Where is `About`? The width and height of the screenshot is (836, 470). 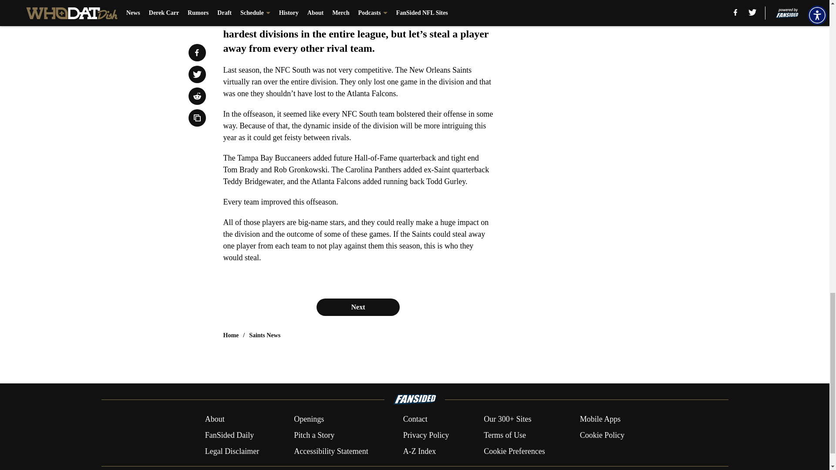
About is located at coordinates (215, 420).